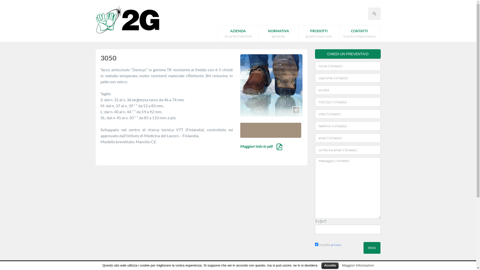 This screenshot has width=480, height=270. I want to click on Scheda Tecnica in PDF 3050, so click(279, 147).